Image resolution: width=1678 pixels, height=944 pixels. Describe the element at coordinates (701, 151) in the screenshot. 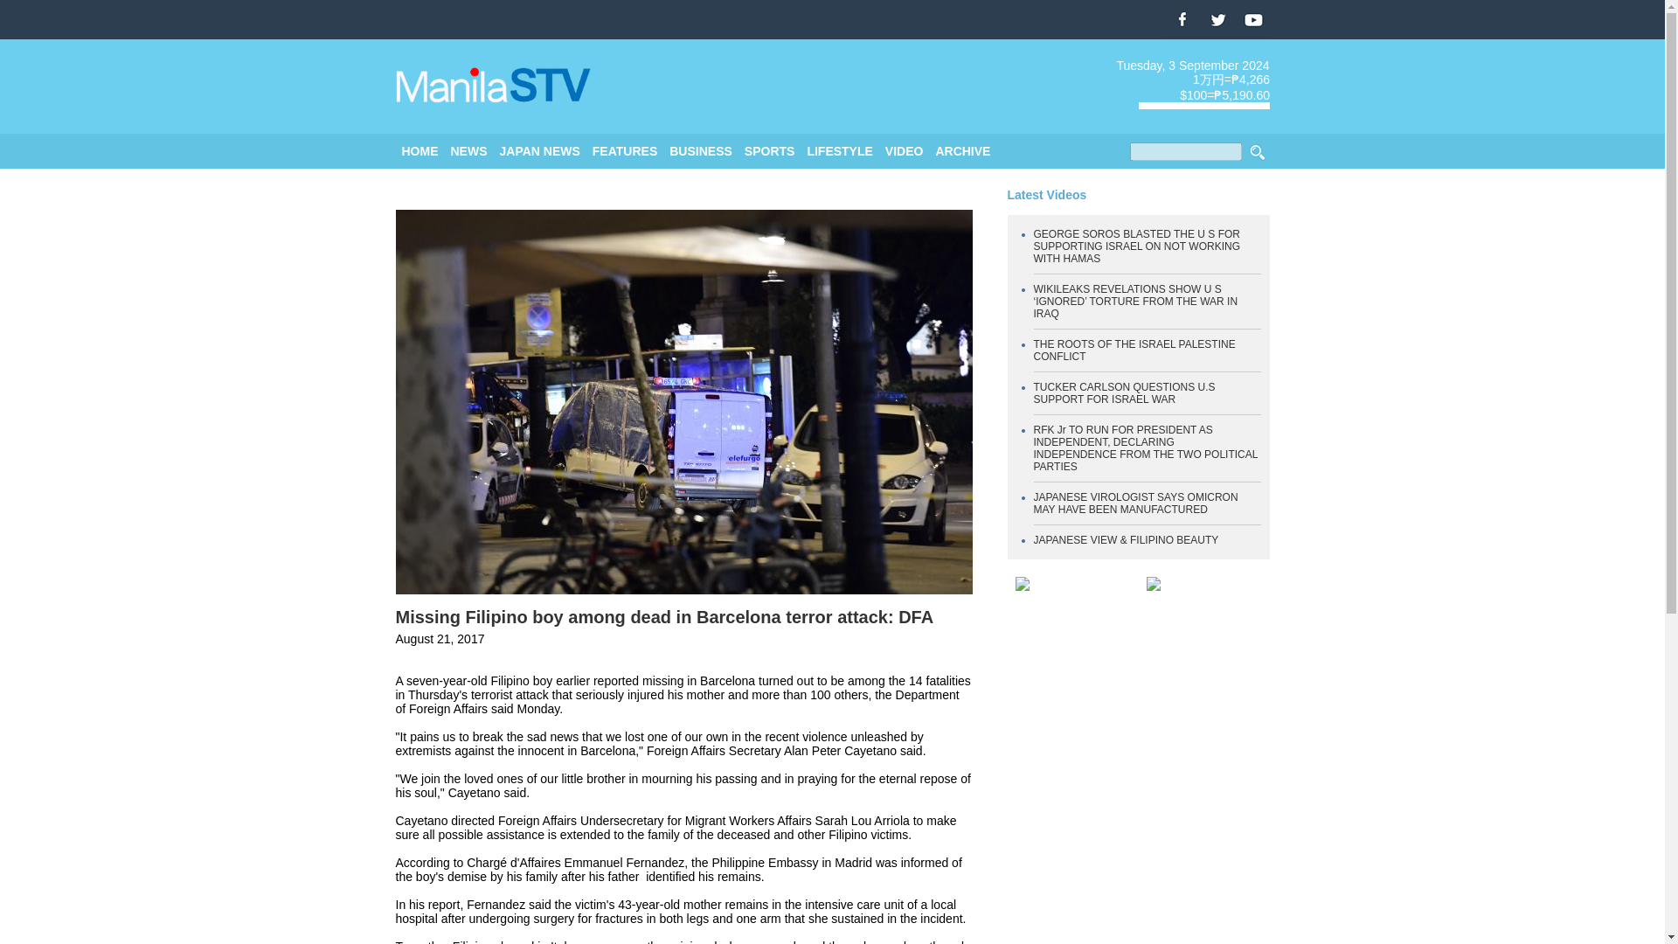

I see `BUSINESS` at that location.